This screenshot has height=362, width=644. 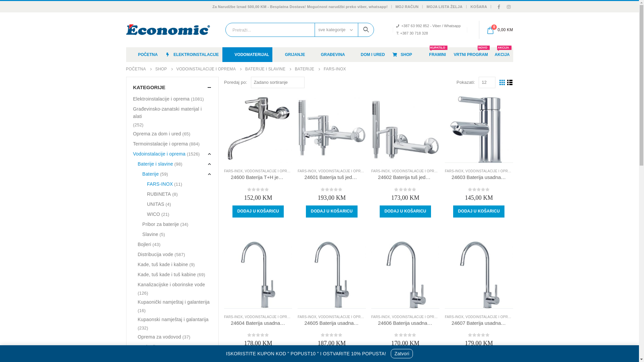 I want to click on FARS-INOX, so click(x=307, y=317).